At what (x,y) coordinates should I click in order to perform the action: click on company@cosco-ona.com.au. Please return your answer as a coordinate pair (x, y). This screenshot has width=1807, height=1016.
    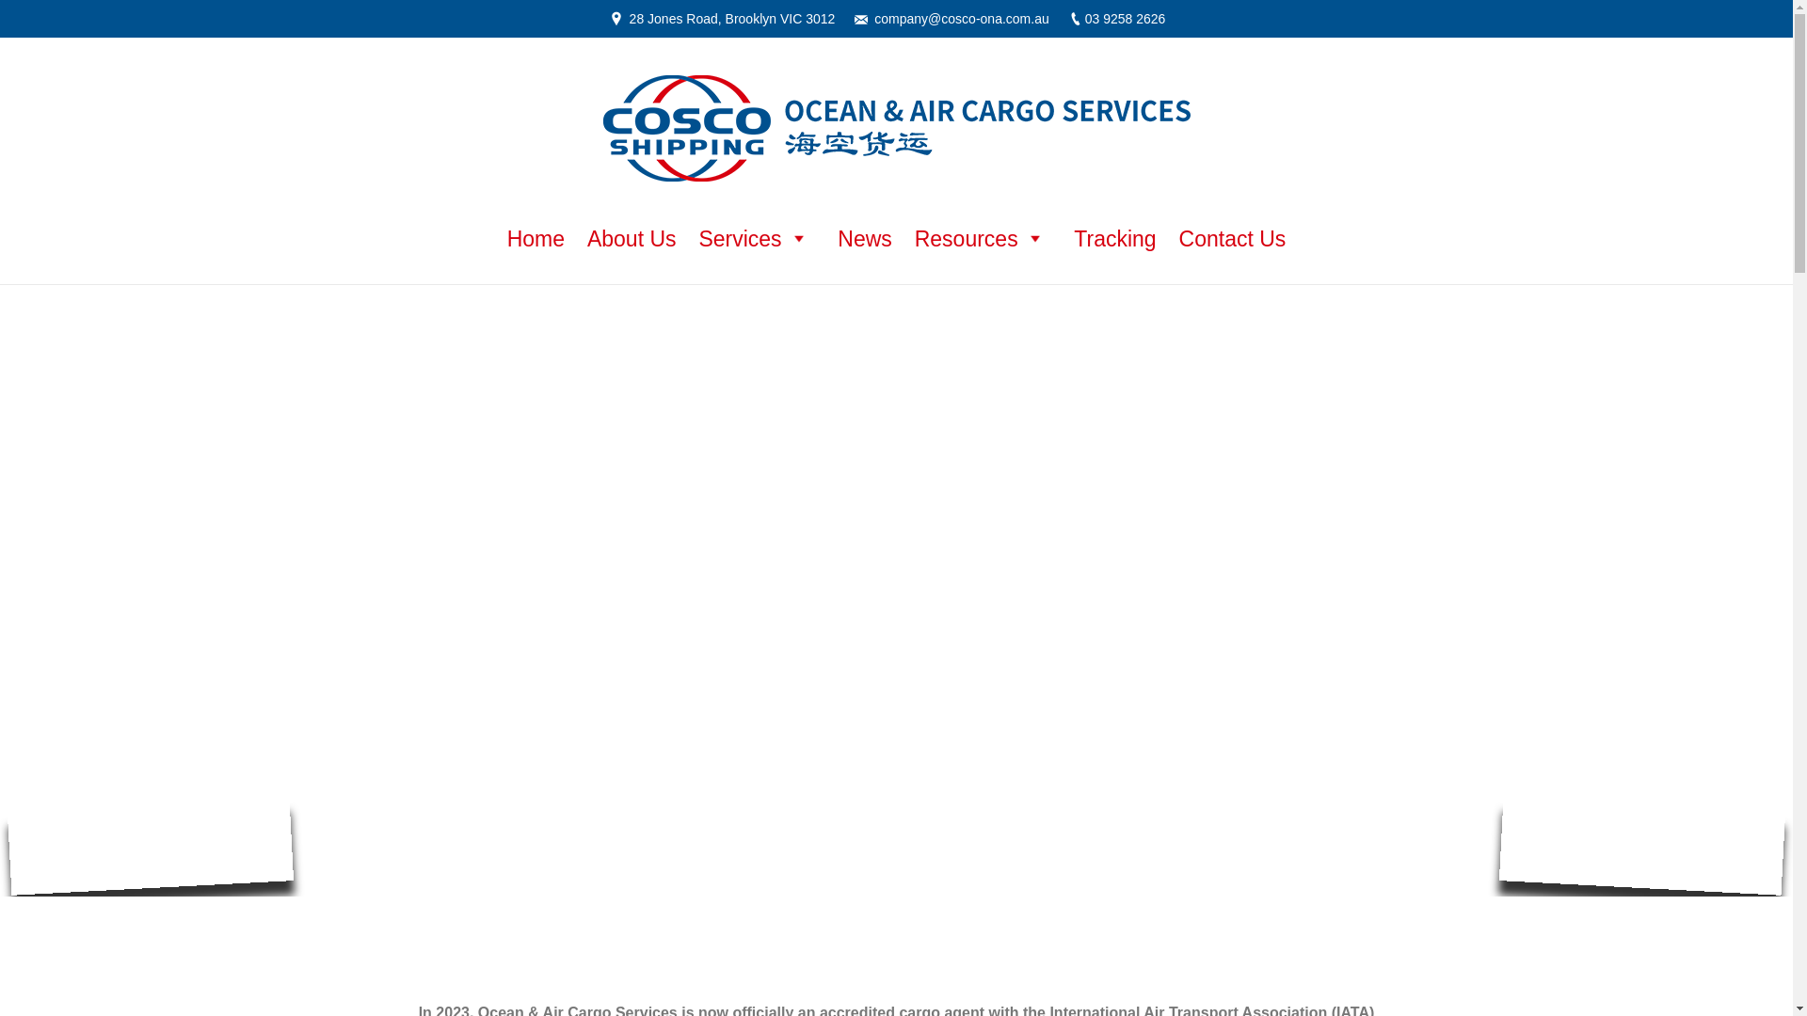
    Looking at the image, I should click on (962, 19).